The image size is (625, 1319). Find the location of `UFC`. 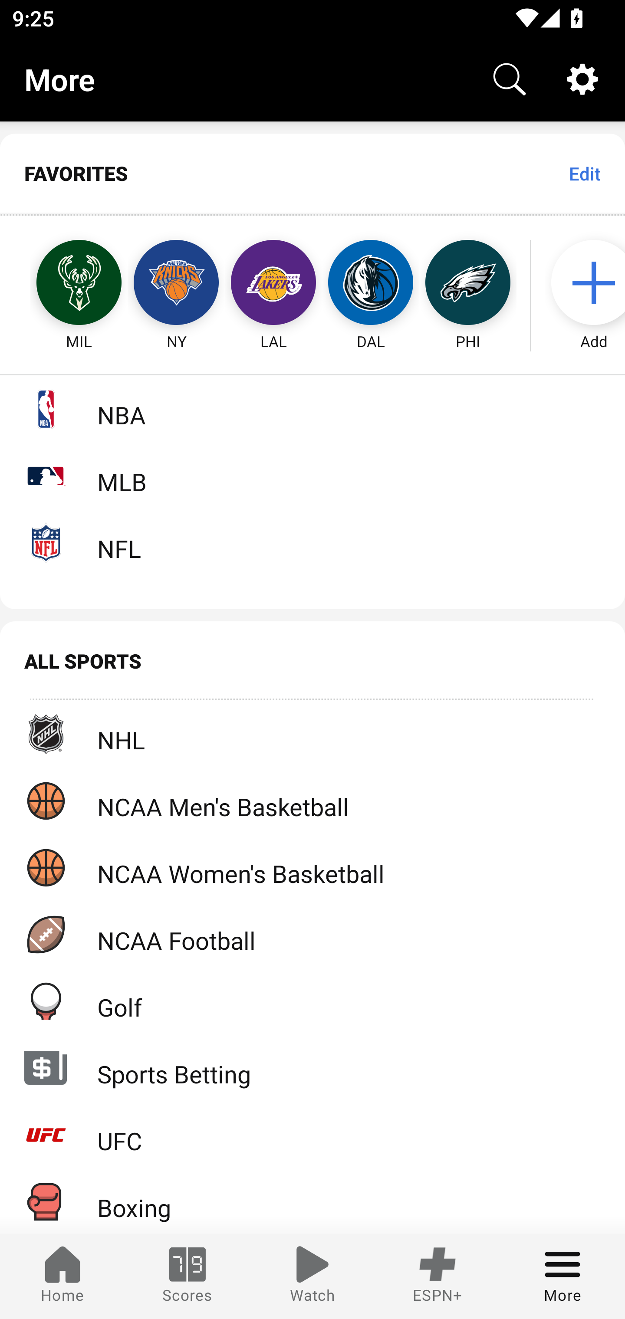

UFC is located at coordinates (312, 1135).